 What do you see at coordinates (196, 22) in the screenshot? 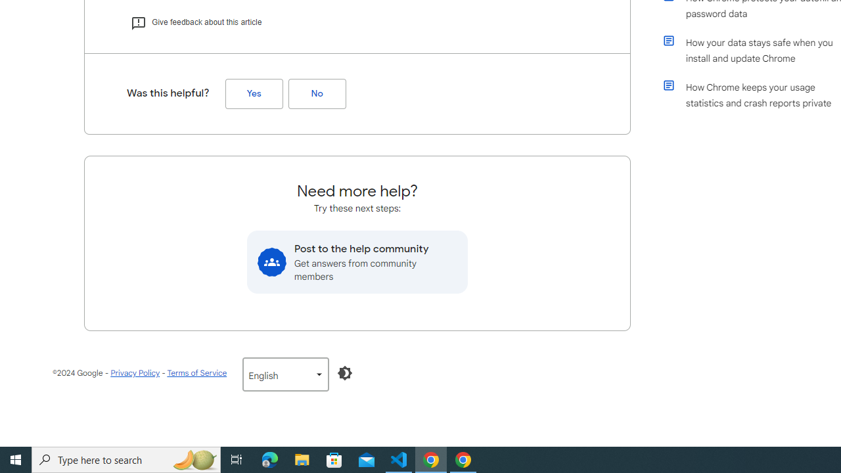
I see `Give feedback about this article` at bounding box center [196, 22].